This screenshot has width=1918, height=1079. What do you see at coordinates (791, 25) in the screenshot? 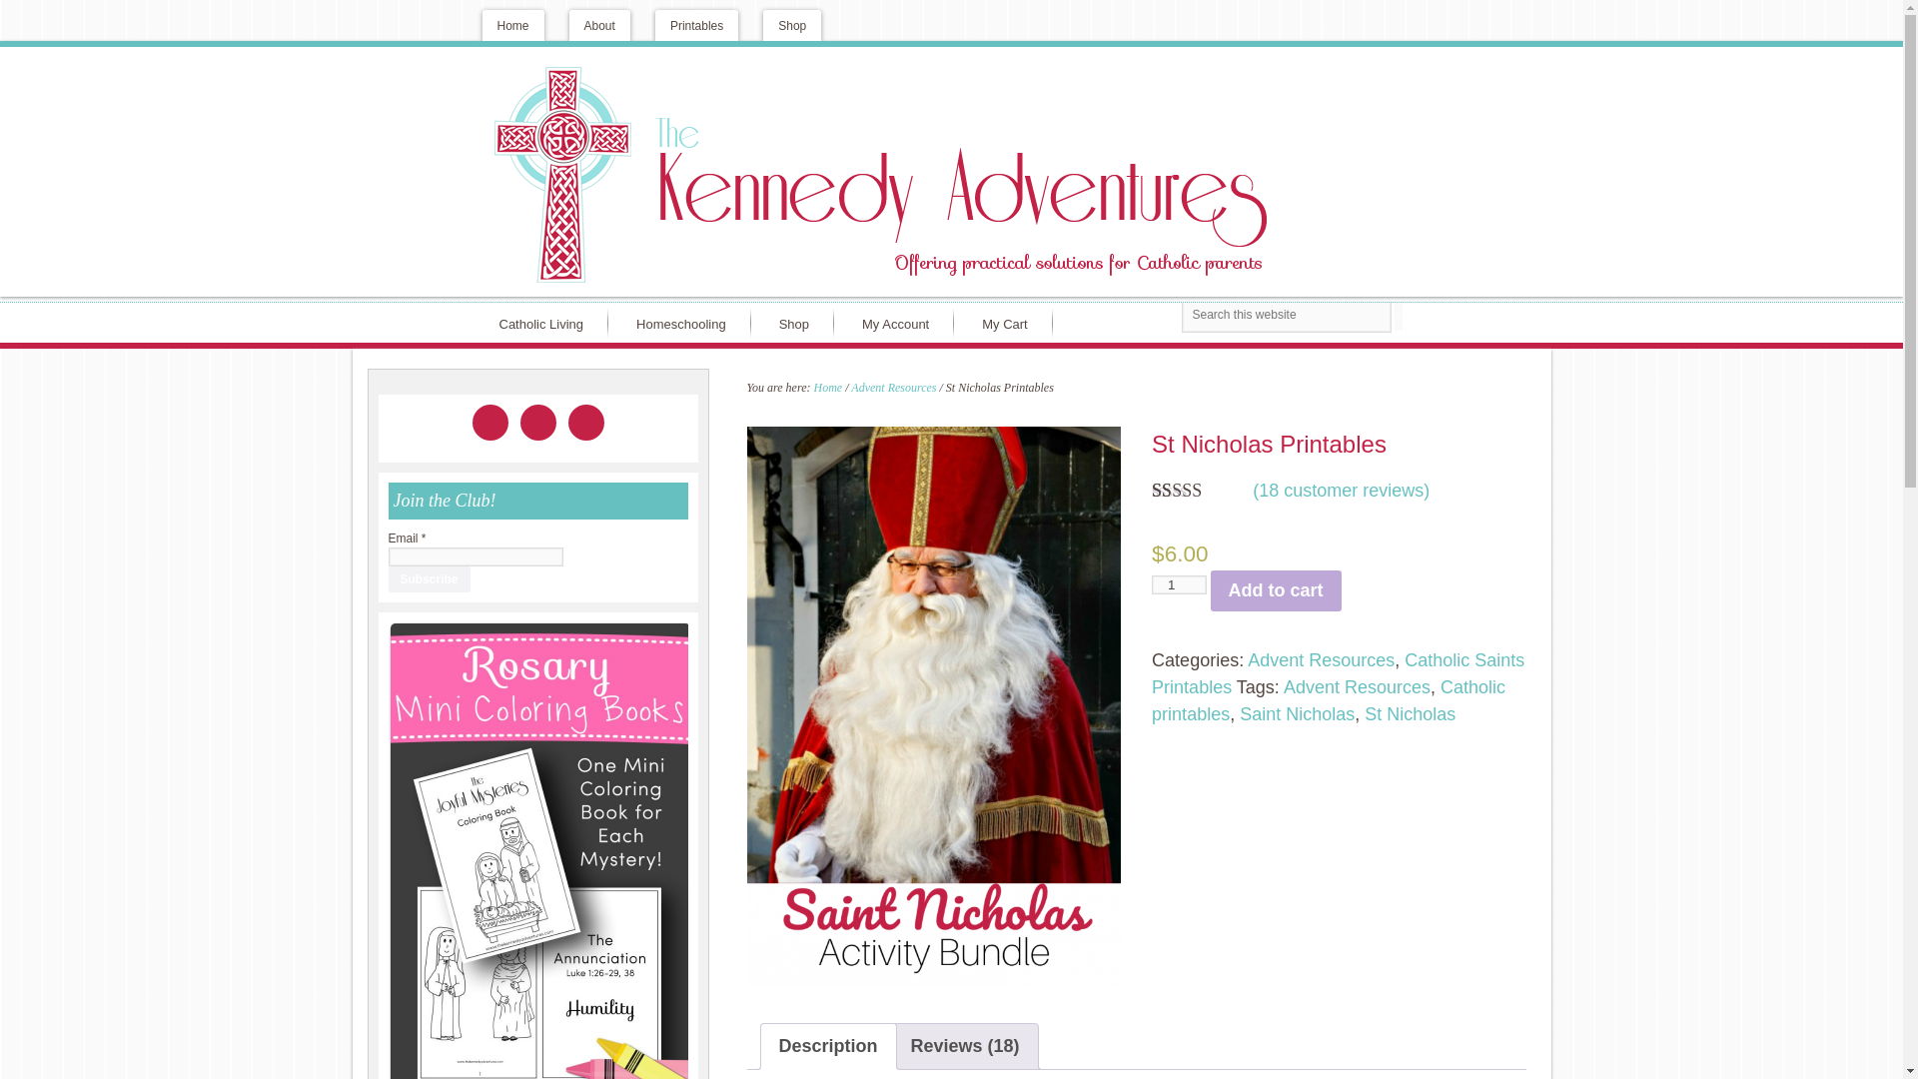
I see `Shop` at bounding box center [791, 25].